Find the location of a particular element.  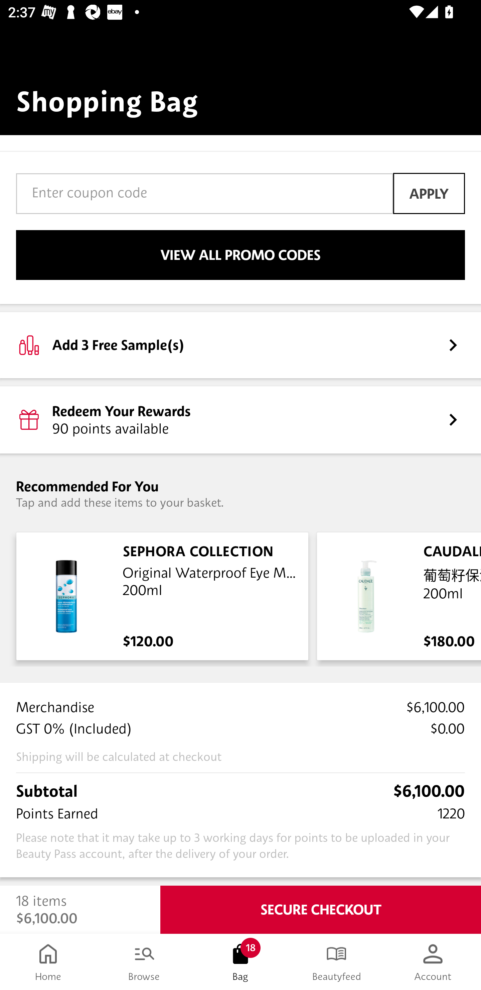

Enter coupon code is located at coordinates (204, 193).